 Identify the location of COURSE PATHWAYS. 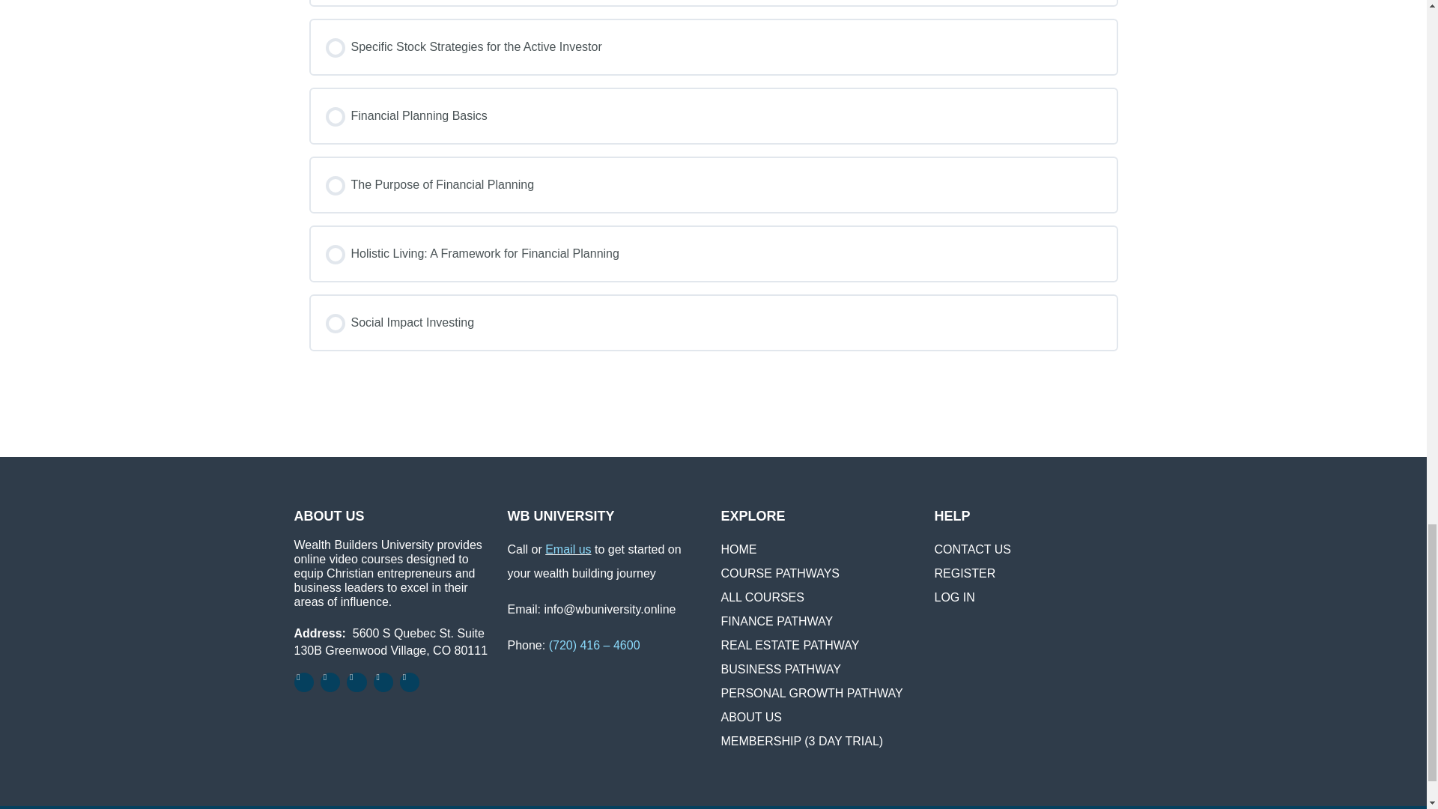
(780, 574).